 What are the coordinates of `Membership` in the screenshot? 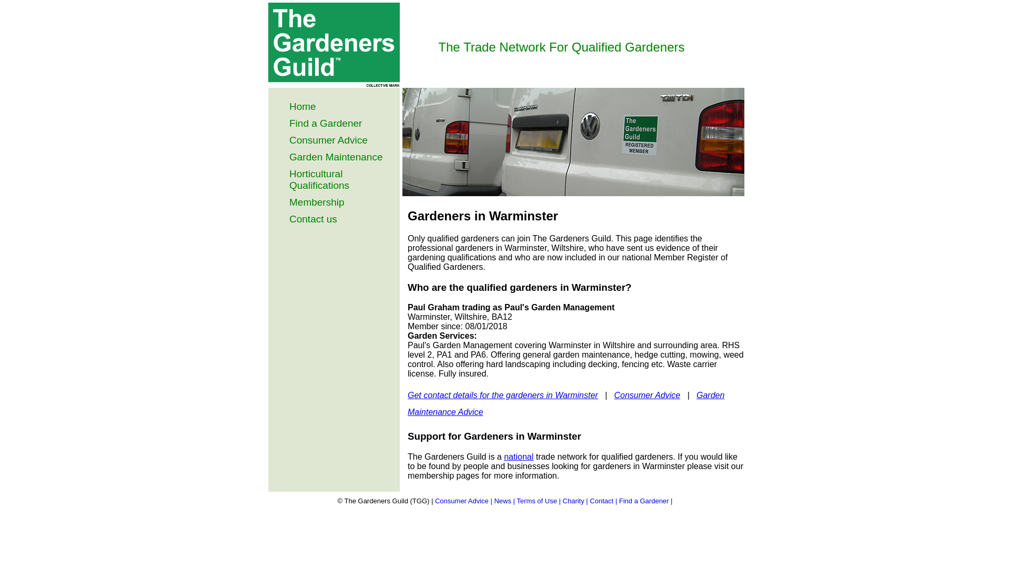 It's located at (317, 202).